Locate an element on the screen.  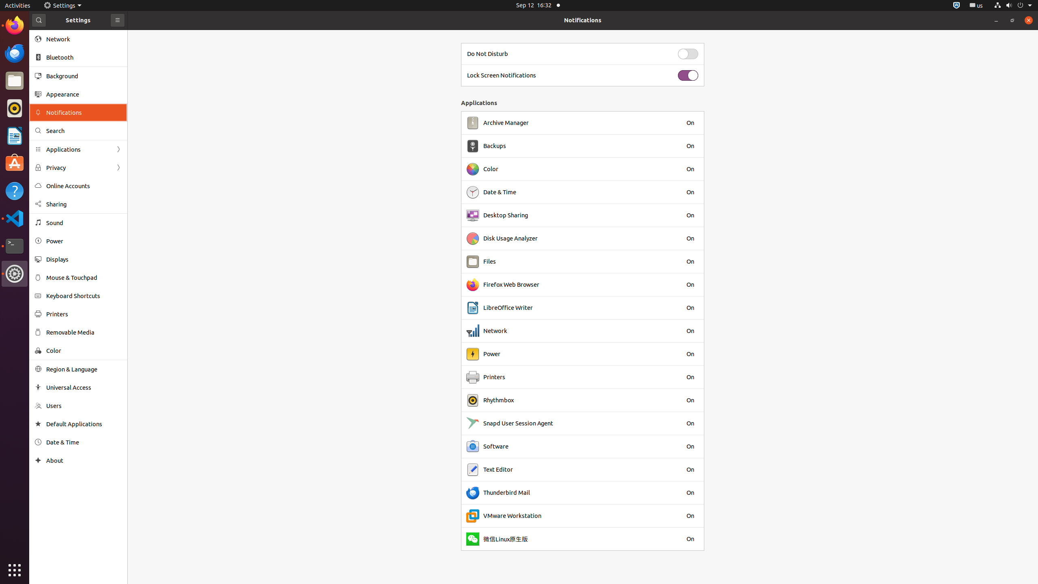
Privacy is located at coordinates (78, 168).